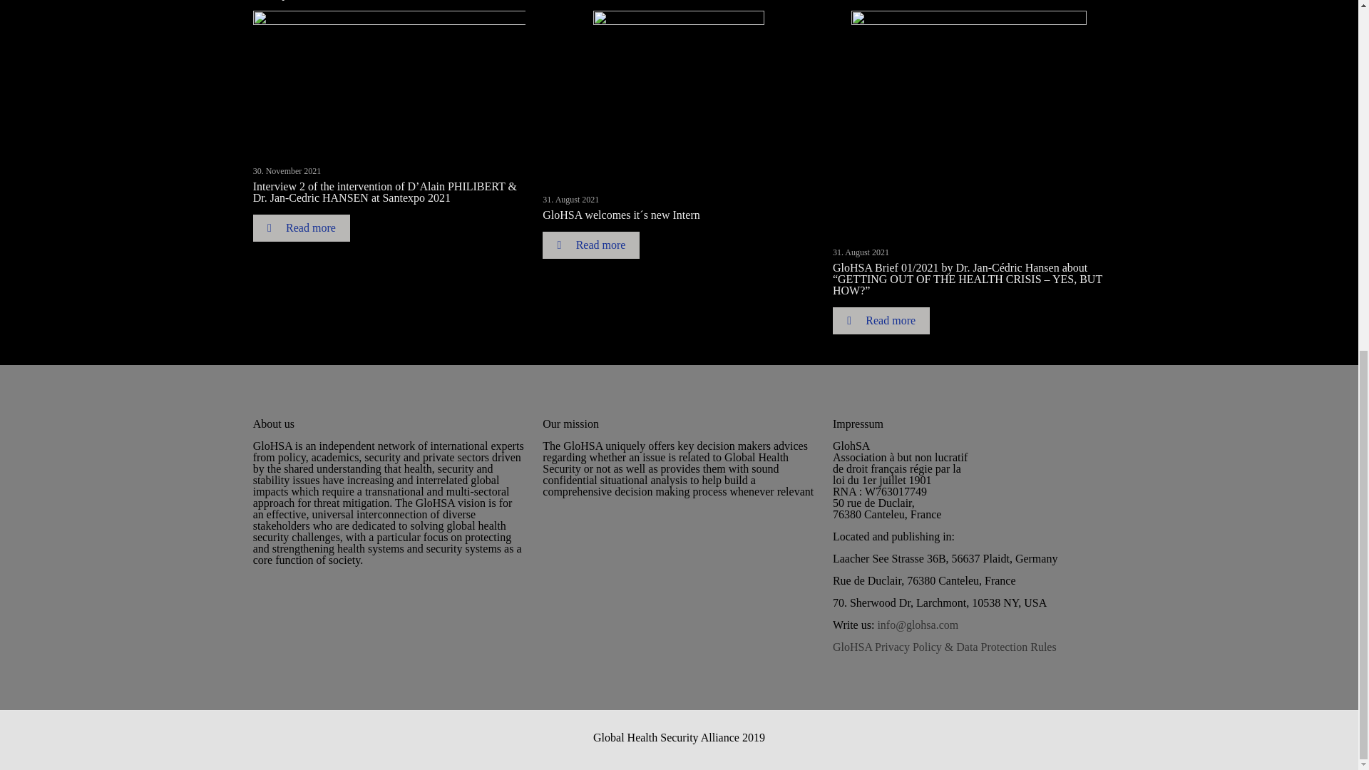 This screenshot has height=770, width=1369. What do you see at coordinates (590, 245) in the screenshot?
I see `Read more` at bounding box center [590, 245].